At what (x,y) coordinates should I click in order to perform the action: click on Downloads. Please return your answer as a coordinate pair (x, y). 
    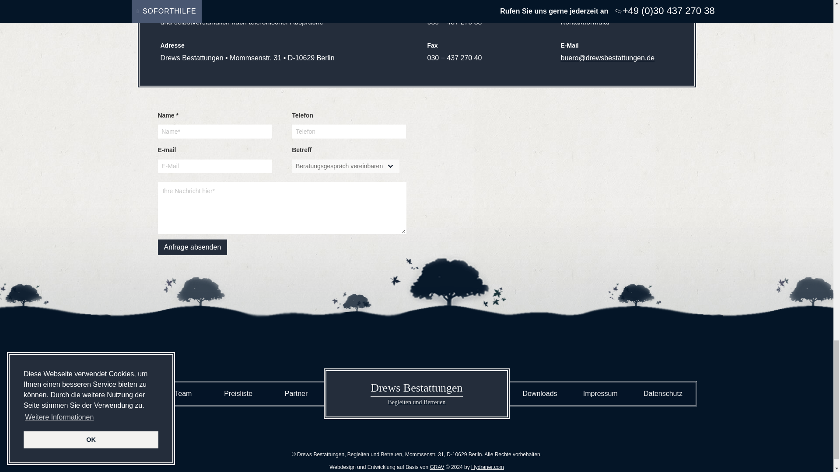
    Looking at the image, I should click on (540, 393).